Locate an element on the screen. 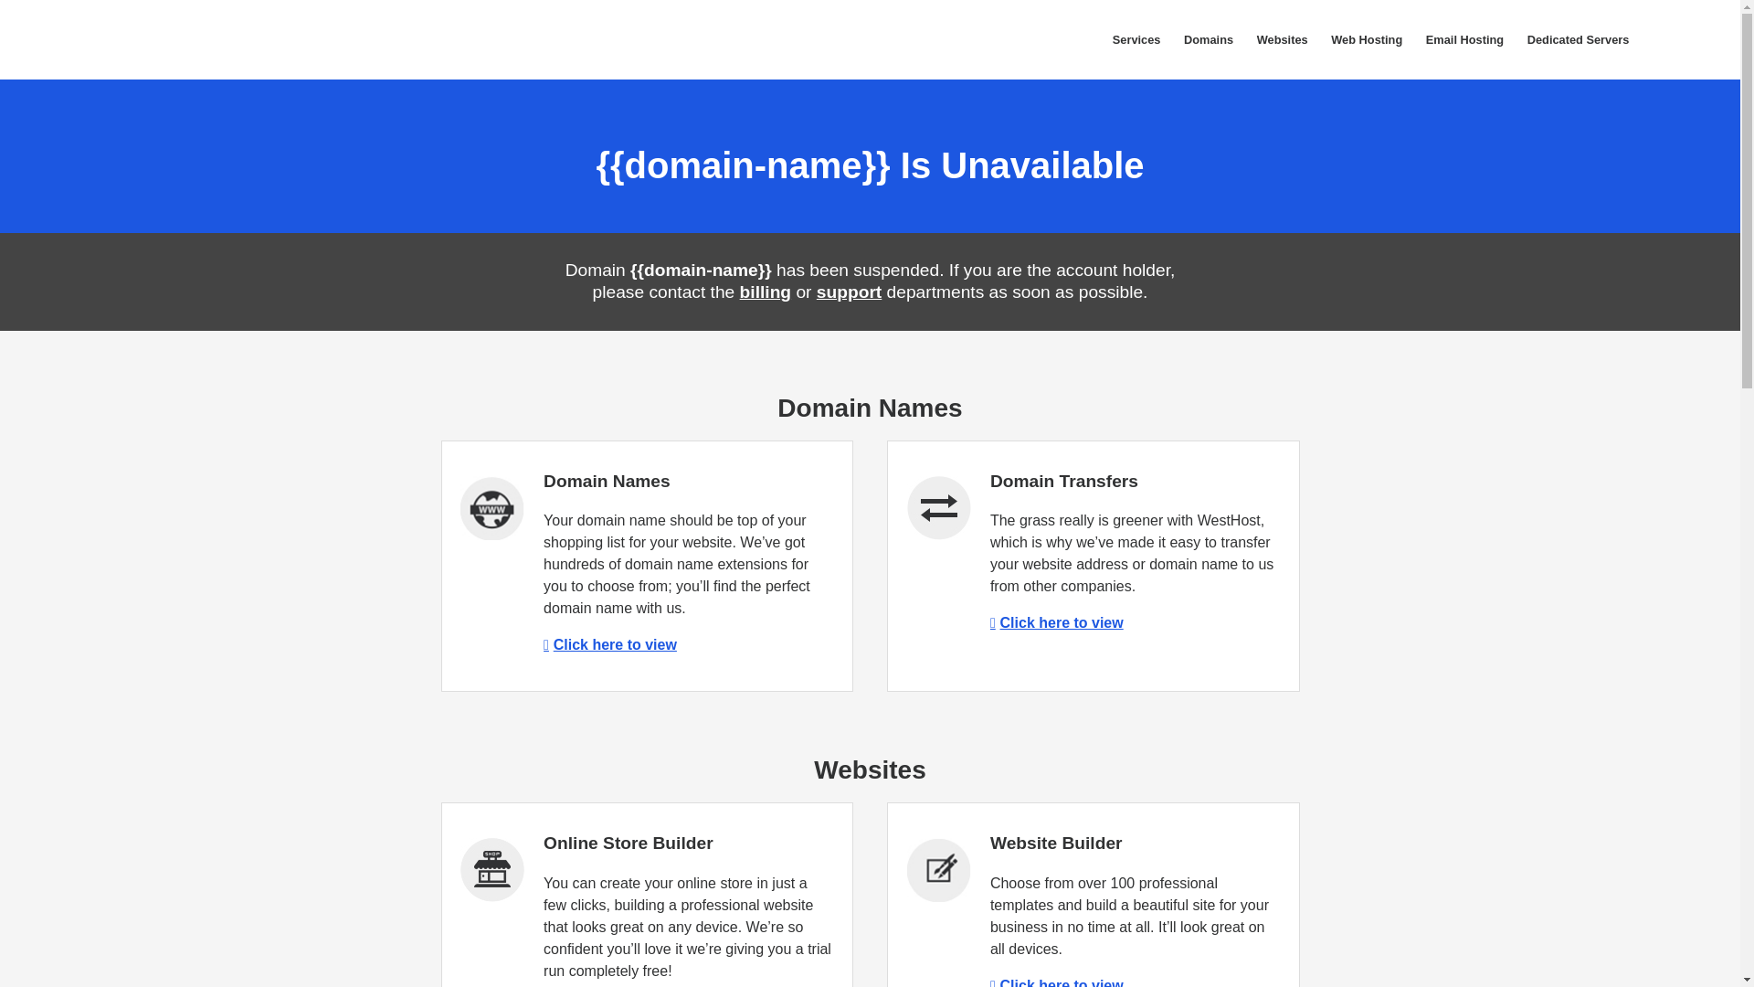  Click here to view is located at coordinates (610, 643).